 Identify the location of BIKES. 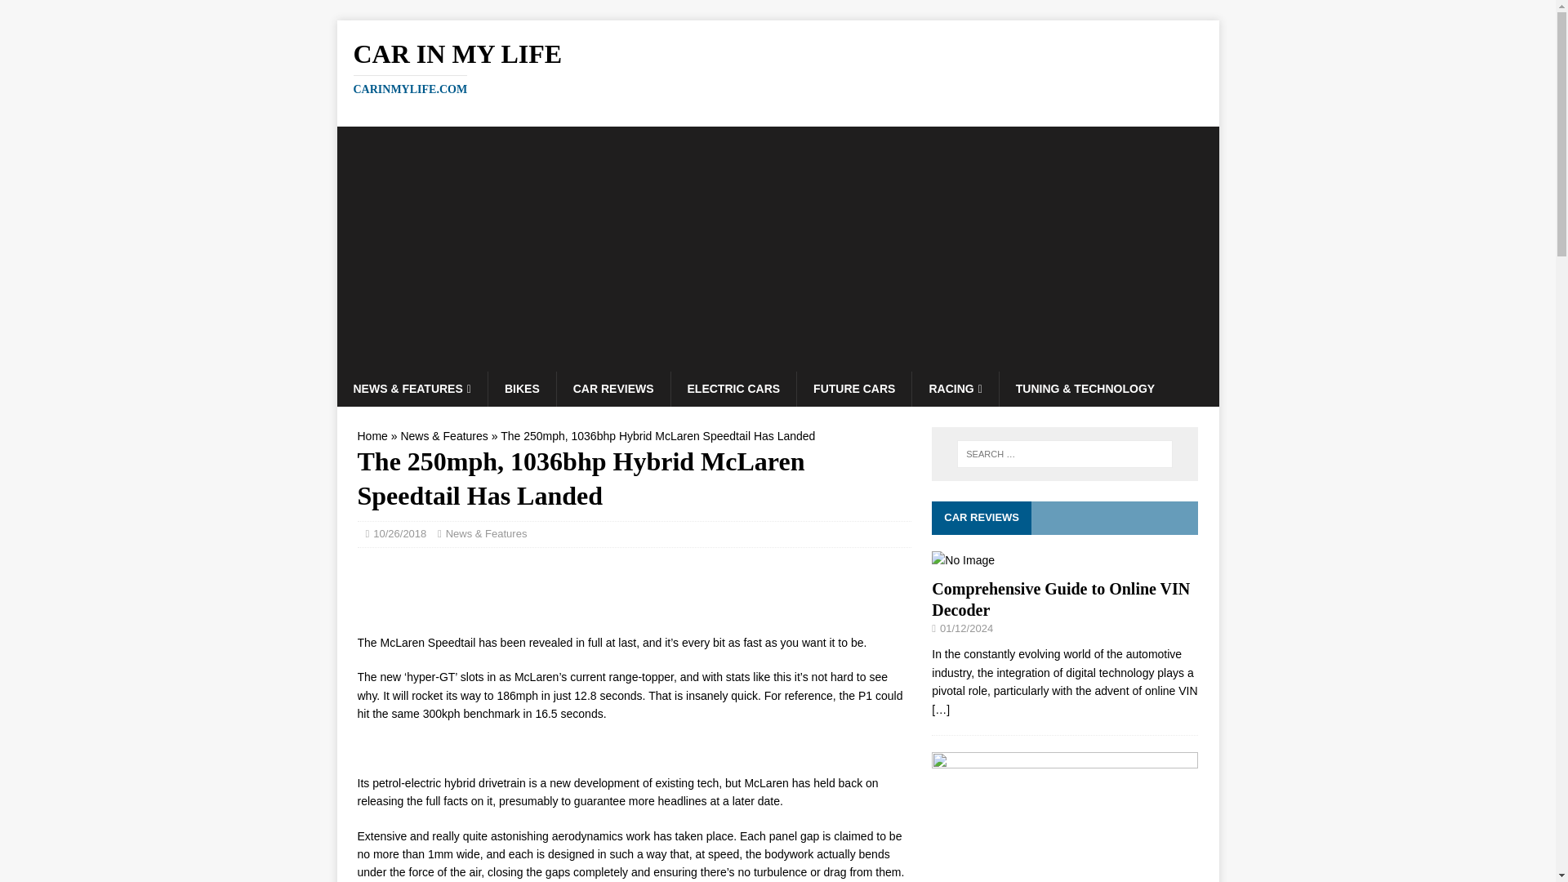
(522, 388).